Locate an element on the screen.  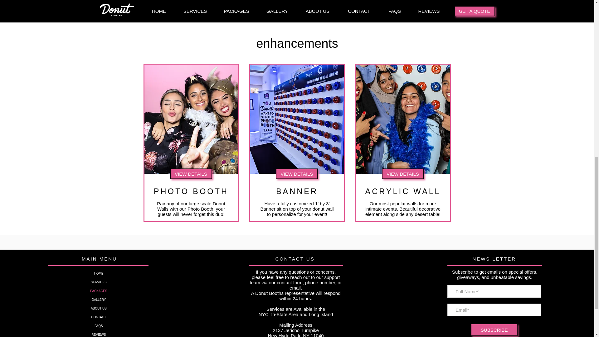
REVIEWS is located at coordinates (99, 334).